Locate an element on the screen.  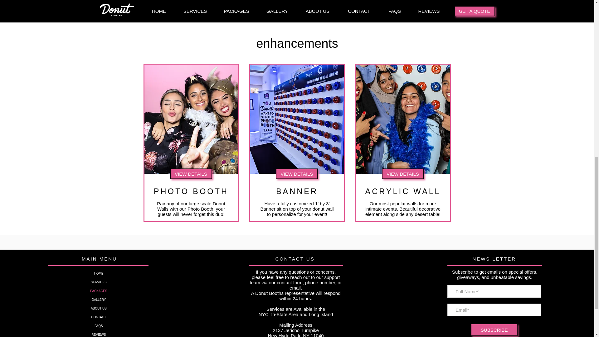
REVIEWS is located at coordinates (99, 334).